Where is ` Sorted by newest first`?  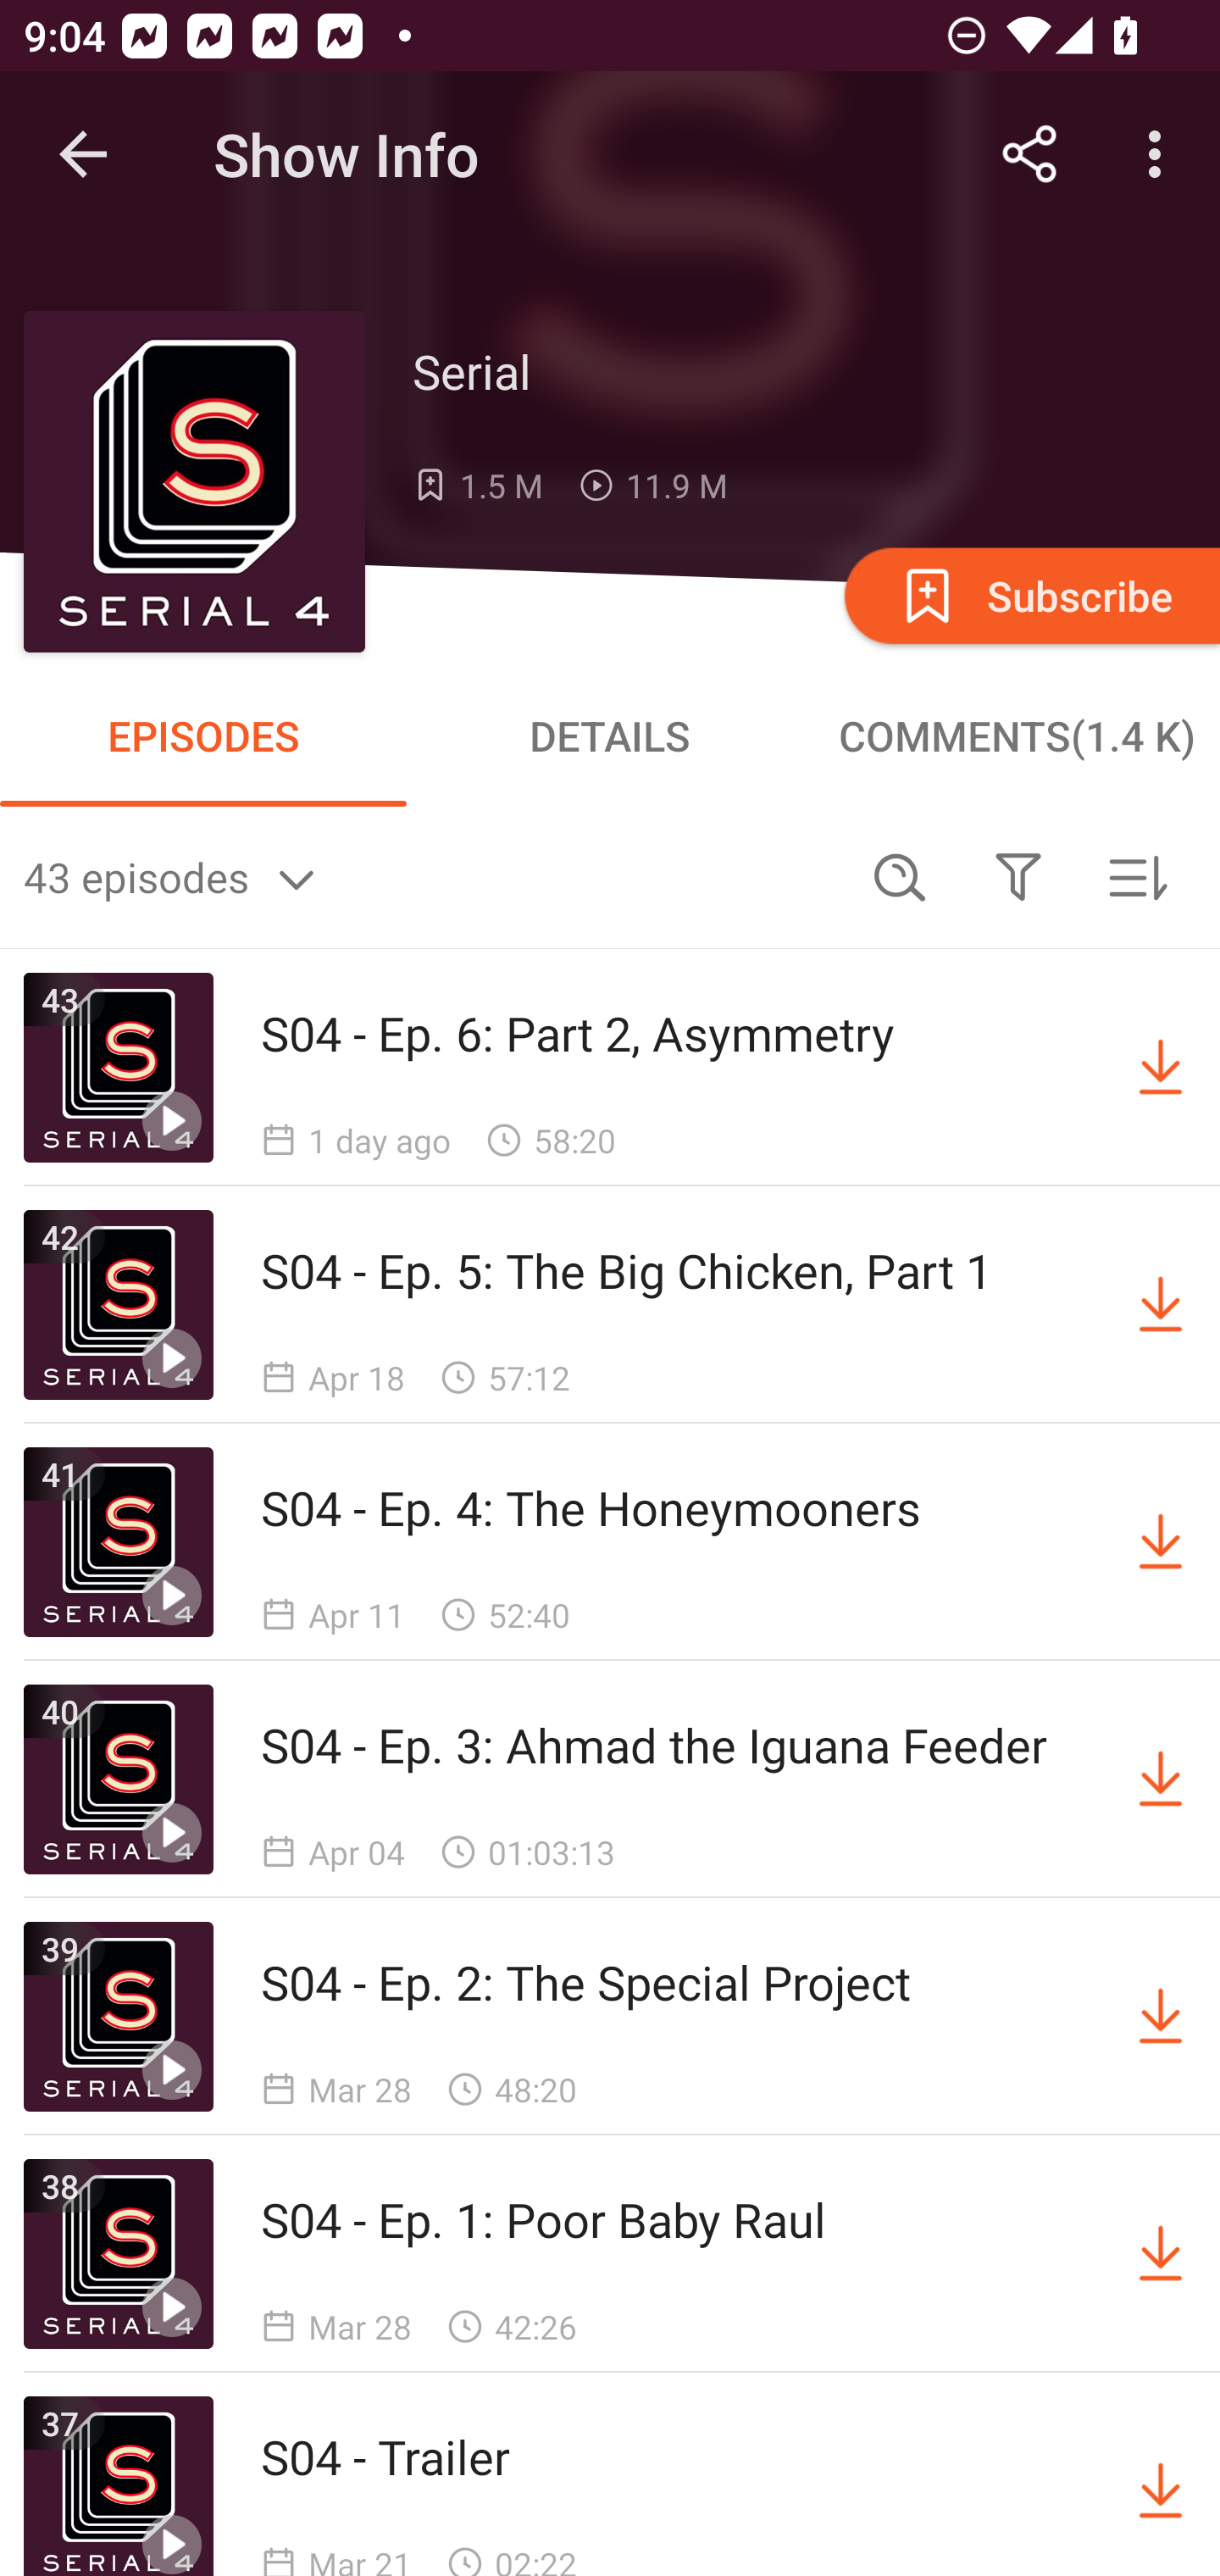  Sorted by newest first is located at coordinates (1137, 876).